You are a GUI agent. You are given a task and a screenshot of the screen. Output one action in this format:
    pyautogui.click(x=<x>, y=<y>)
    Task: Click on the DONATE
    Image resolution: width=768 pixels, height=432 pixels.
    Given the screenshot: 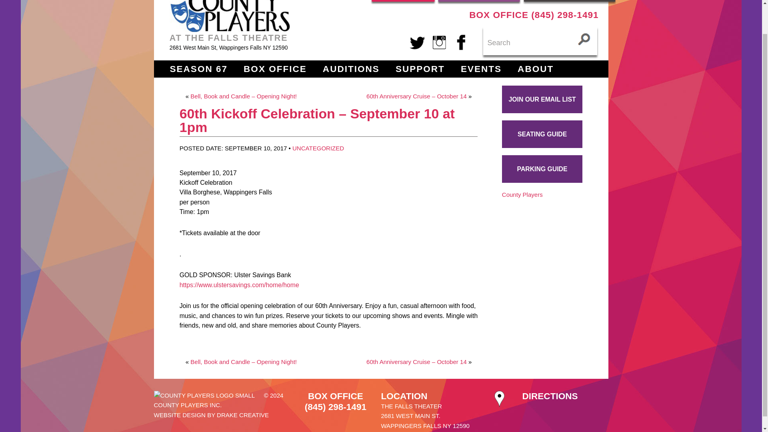 What is the action you would take?
    pyautogui.click(x=403, y=2)
    